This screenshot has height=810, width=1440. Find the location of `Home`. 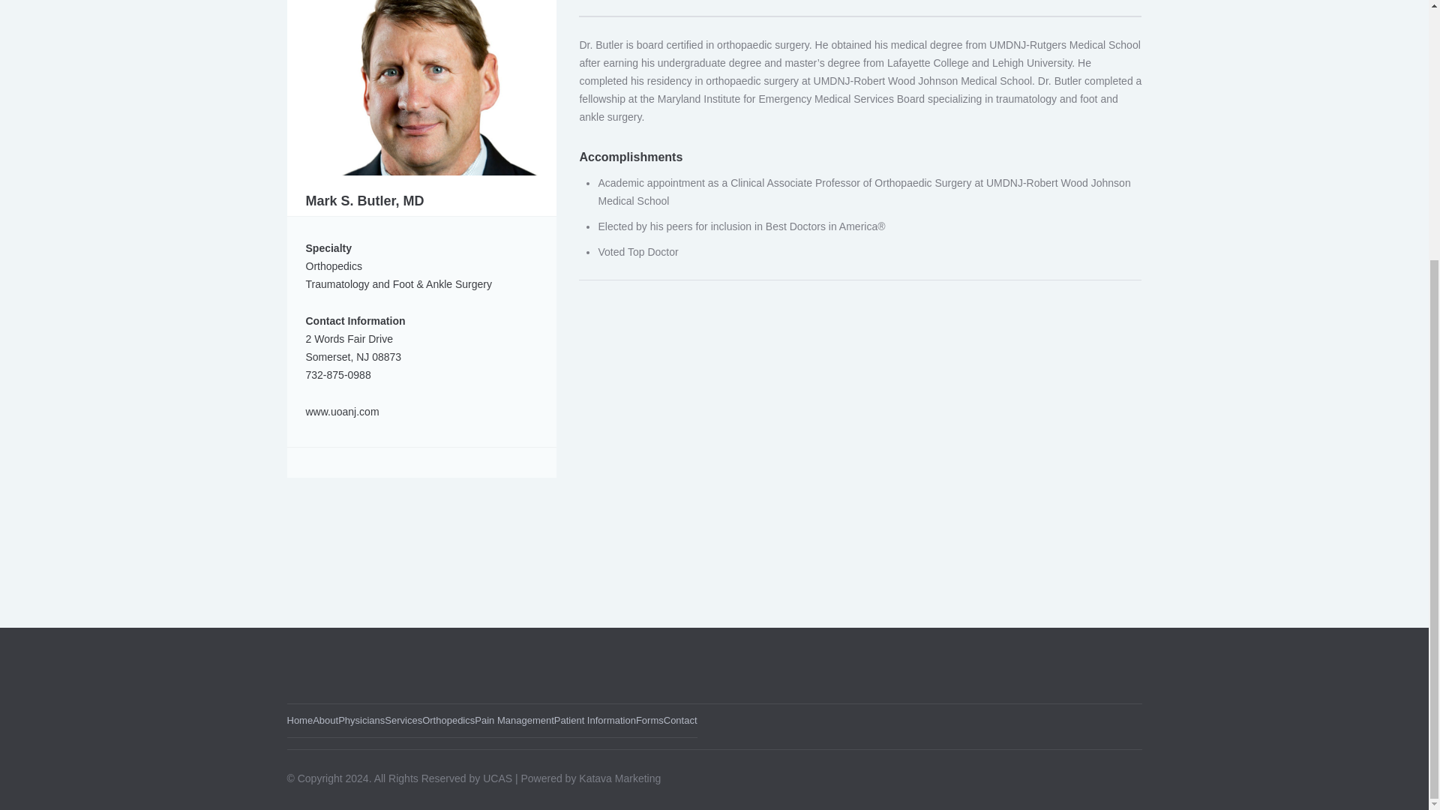

Home is located at coordinates (299, 720).